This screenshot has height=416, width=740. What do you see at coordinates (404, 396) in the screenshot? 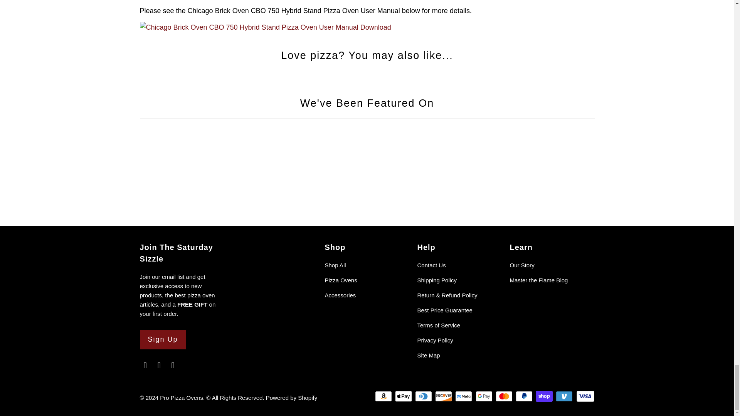
I see `Apple Pay` at bounding box center [404, 396].